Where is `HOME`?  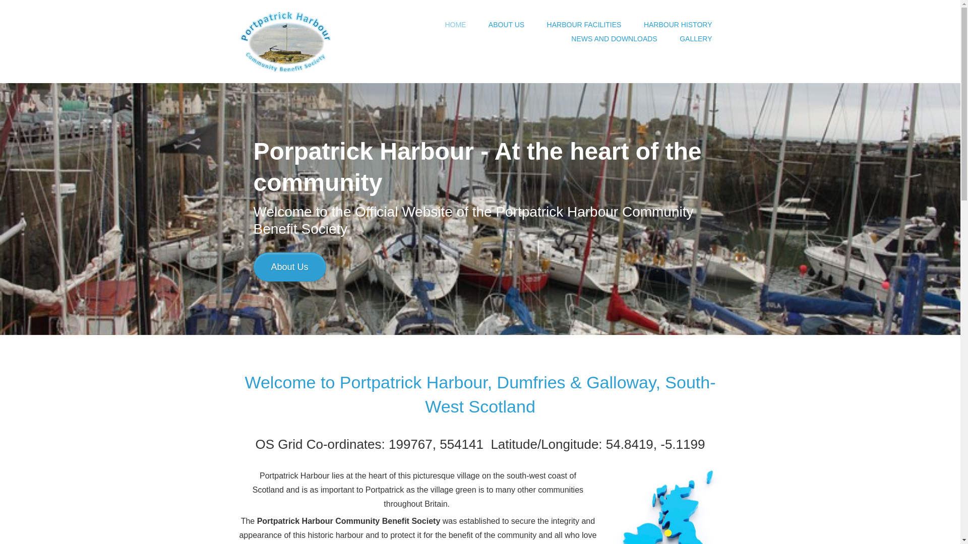 HOME is located at coordinates (455, 24).